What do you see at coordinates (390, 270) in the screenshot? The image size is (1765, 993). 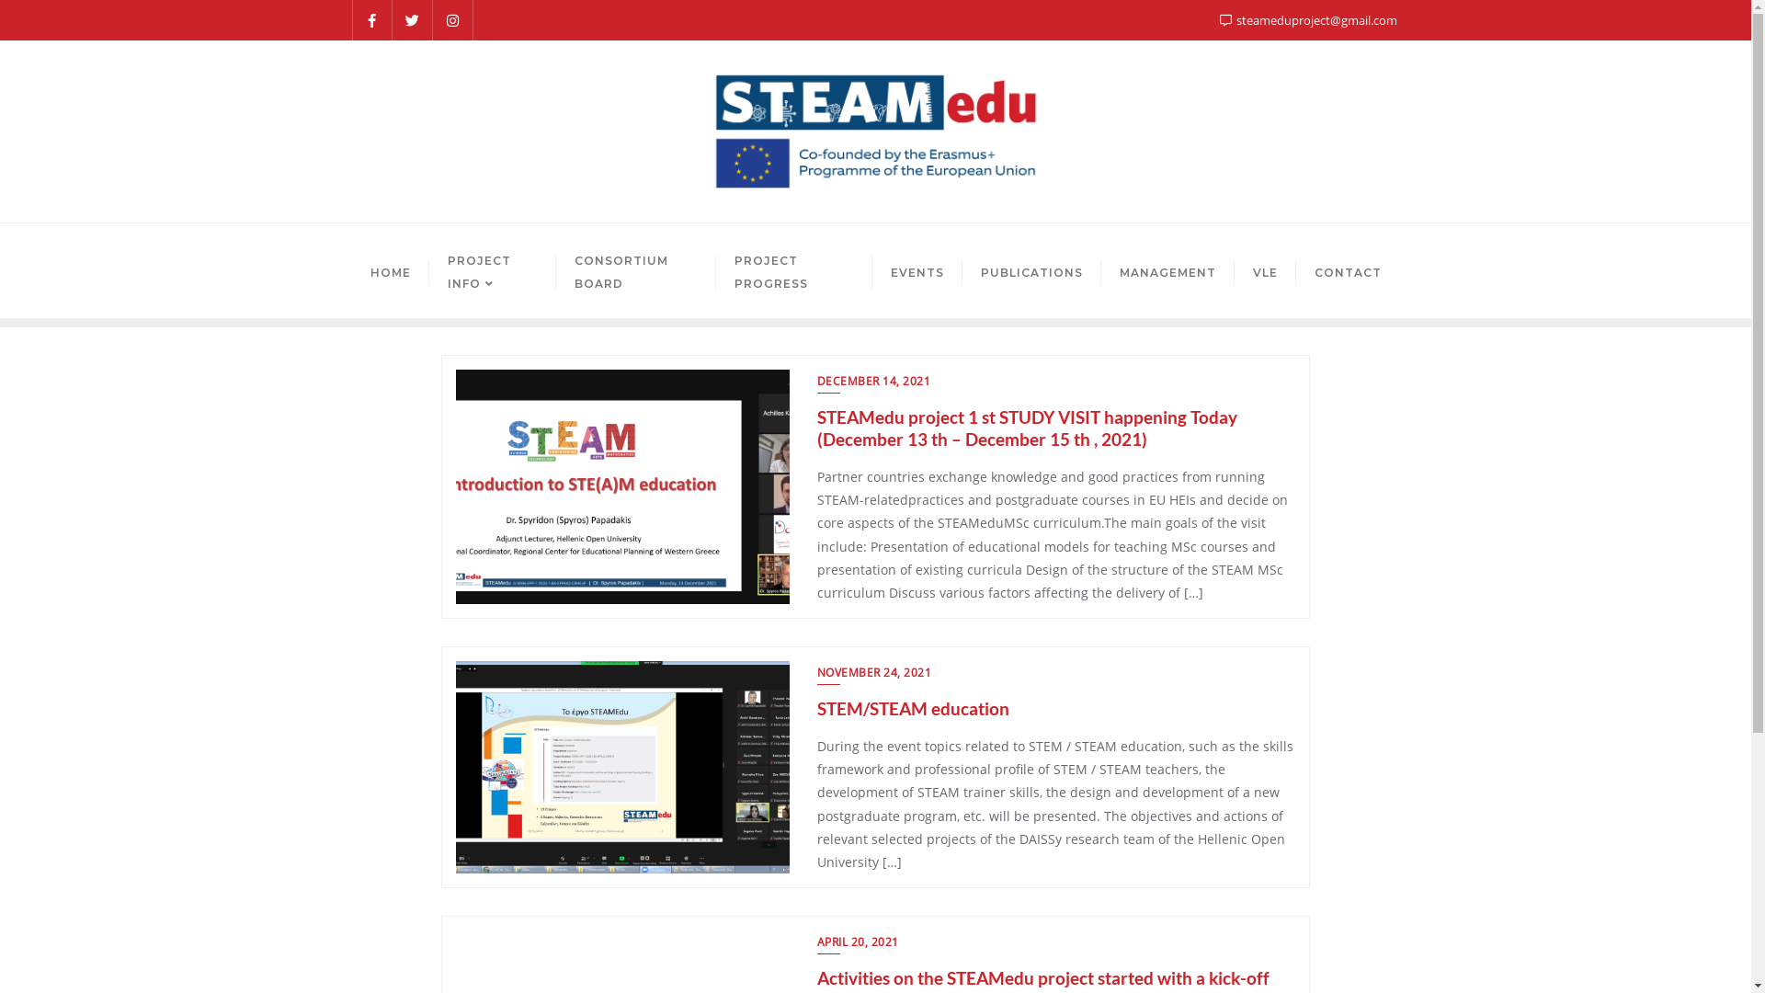 I see `HOME` at bounding box center [390, 270].